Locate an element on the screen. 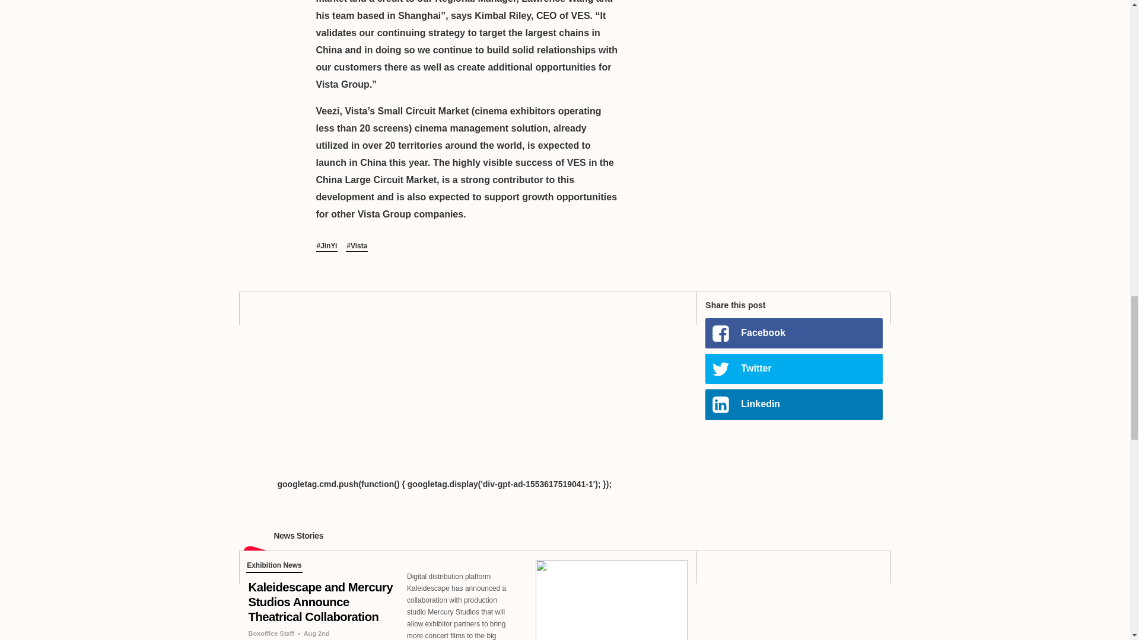 The image size is (1139, 640). Linkedin is located at coordinates (793, 404).